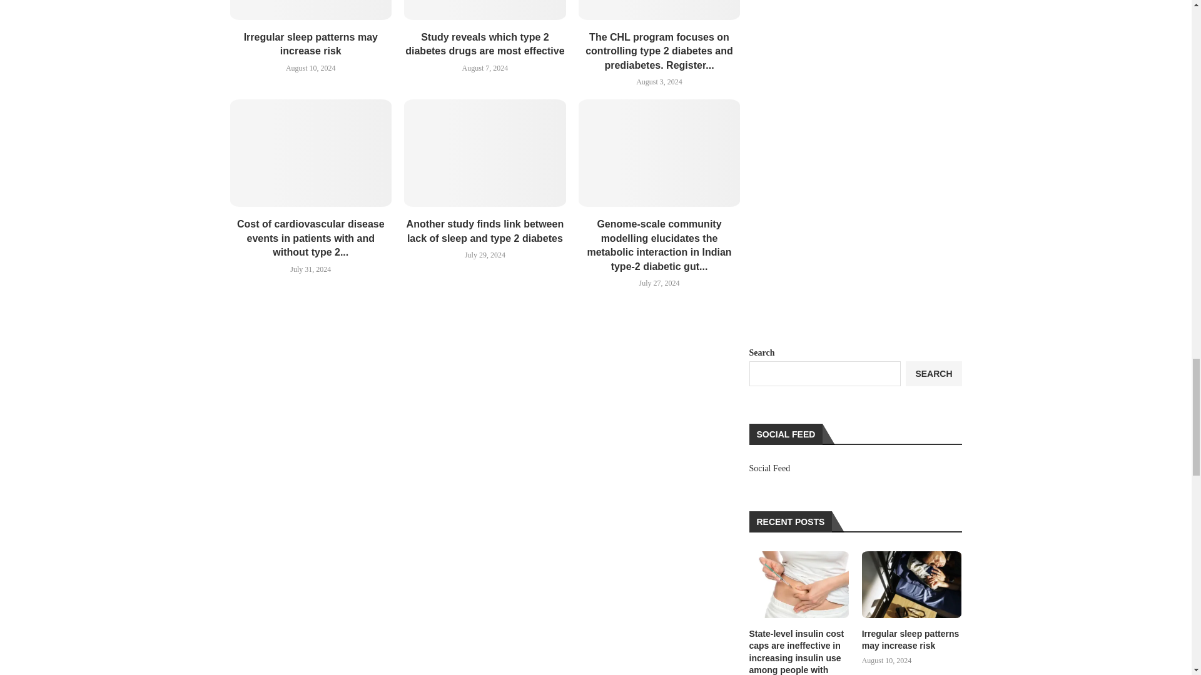 This screenshot has height=675, width=1201. What do you see at coordinates (484, 10) in the screenshot?
I see `Study reveals which type 2 diabetes drugs are most effective` at bounding box center [484, 10].